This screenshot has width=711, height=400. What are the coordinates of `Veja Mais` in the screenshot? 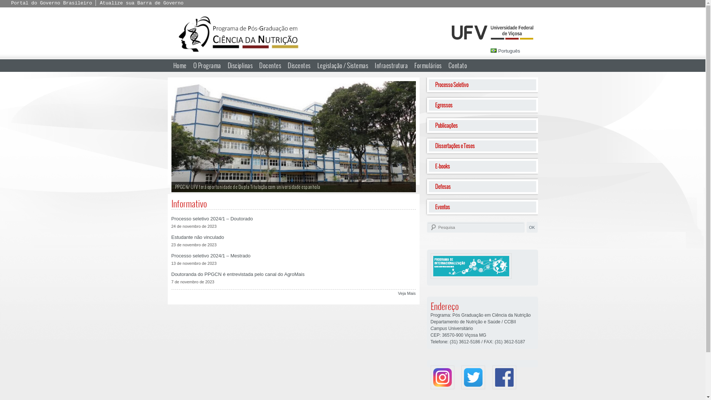 It's located at (407, 293).